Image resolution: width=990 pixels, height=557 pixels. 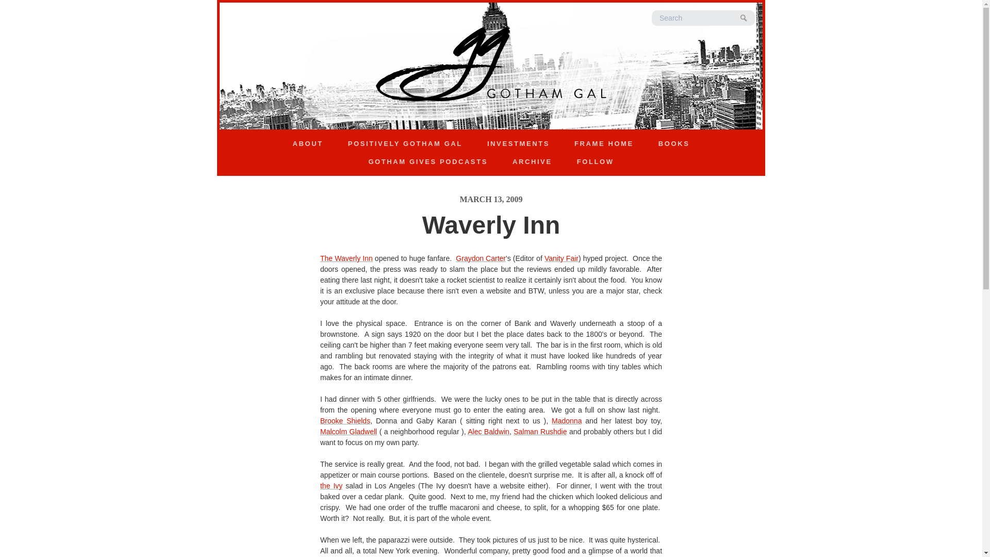 I want to click on FOLLOW, so click(x=595, y=162).